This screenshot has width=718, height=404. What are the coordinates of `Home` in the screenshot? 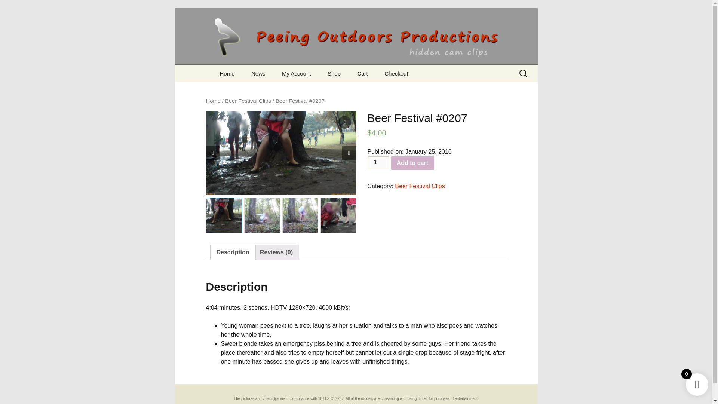 It's located at (213, 101).